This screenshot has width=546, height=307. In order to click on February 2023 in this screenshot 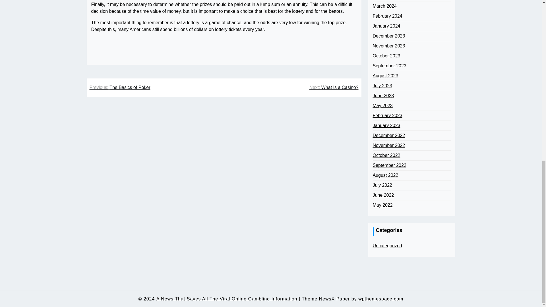, I will do `click(387, 116)`.